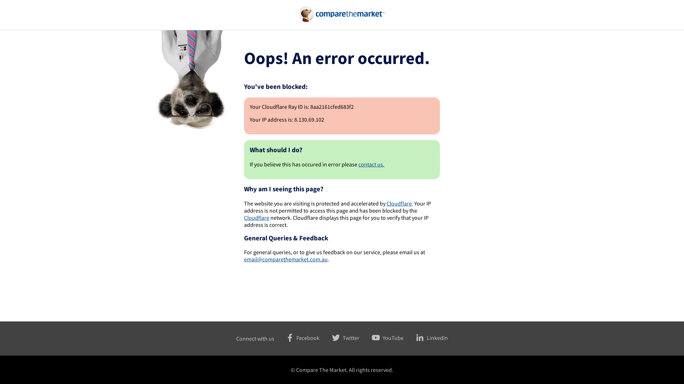  What do you see at coordinates (371, 164) in the screenshot?
I see `contact us.` at bounding box center [371, 164].